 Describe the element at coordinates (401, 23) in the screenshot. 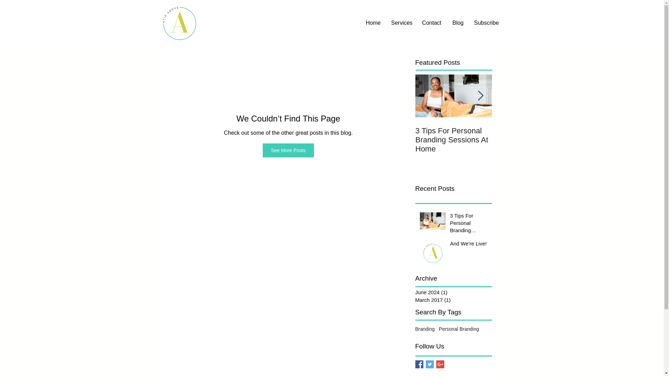

I see `Services` at that location.